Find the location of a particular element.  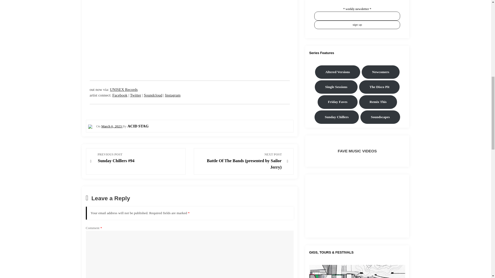

Instagram is located at coordinates (173, 95).